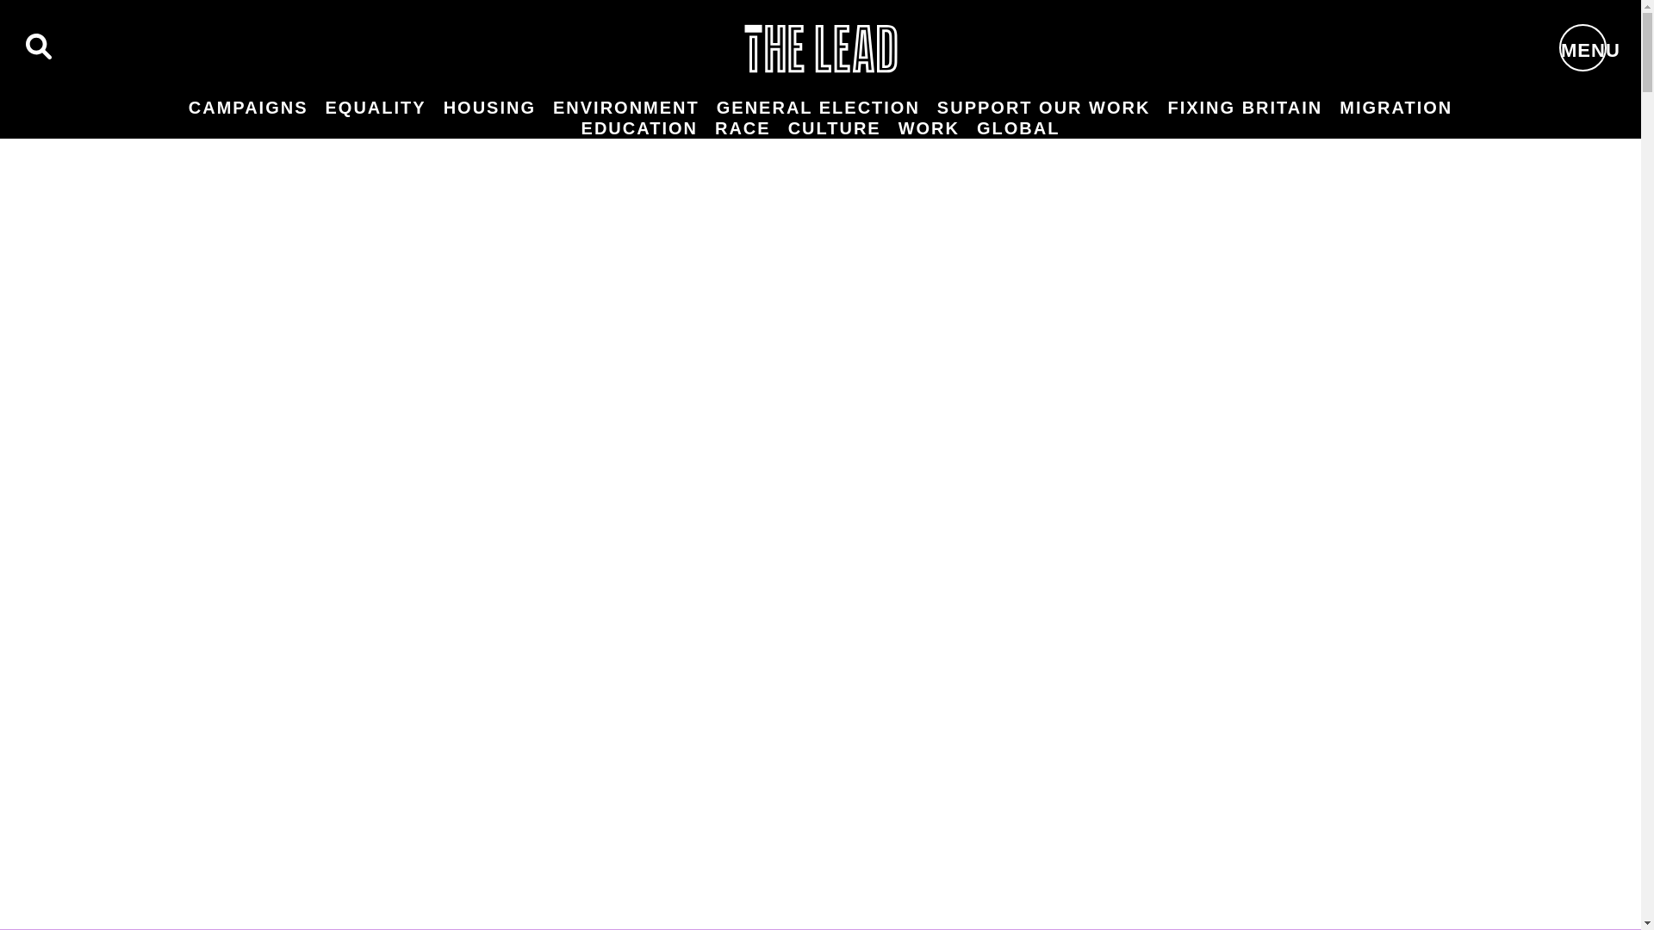  Describe the element at coordinates (489, 108) in the screenshot. I see `HOUSING` at that location.